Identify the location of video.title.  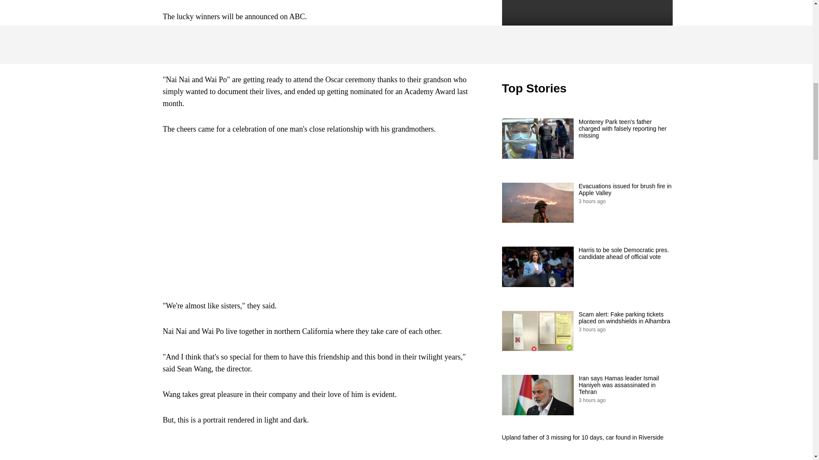
(587, 27).